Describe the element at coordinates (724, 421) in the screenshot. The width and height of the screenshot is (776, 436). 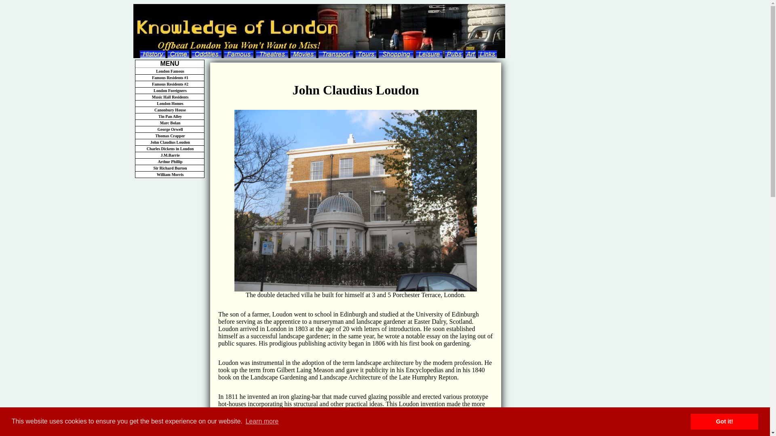
I see `Got it!` at that location.